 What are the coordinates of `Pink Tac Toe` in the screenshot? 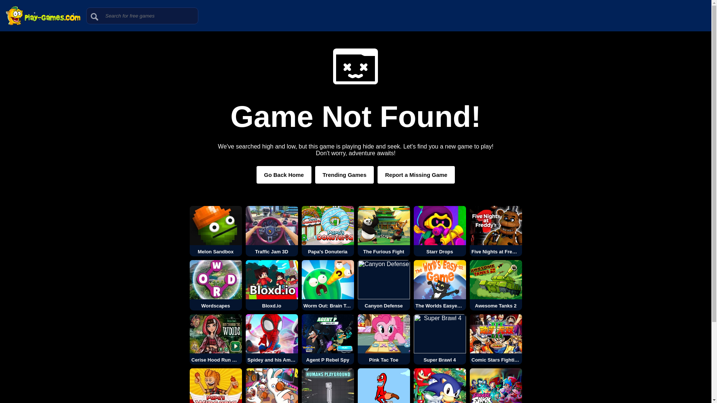 It's located at (384, 340).